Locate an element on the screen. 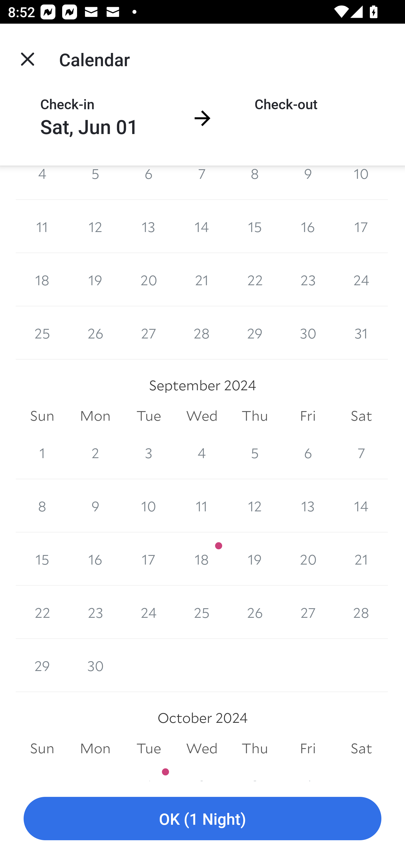  23 23 August 2024 is located at coordinates (308, 280).